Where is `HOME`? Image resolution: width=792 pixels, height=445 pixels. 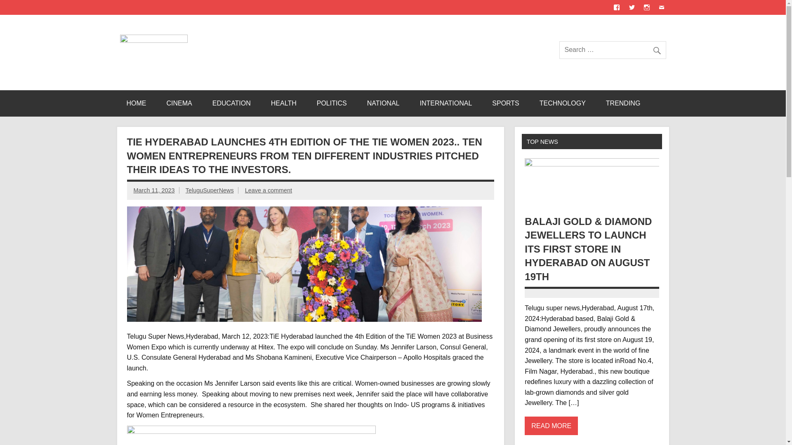
HOME is located at coordinates (136, 103).